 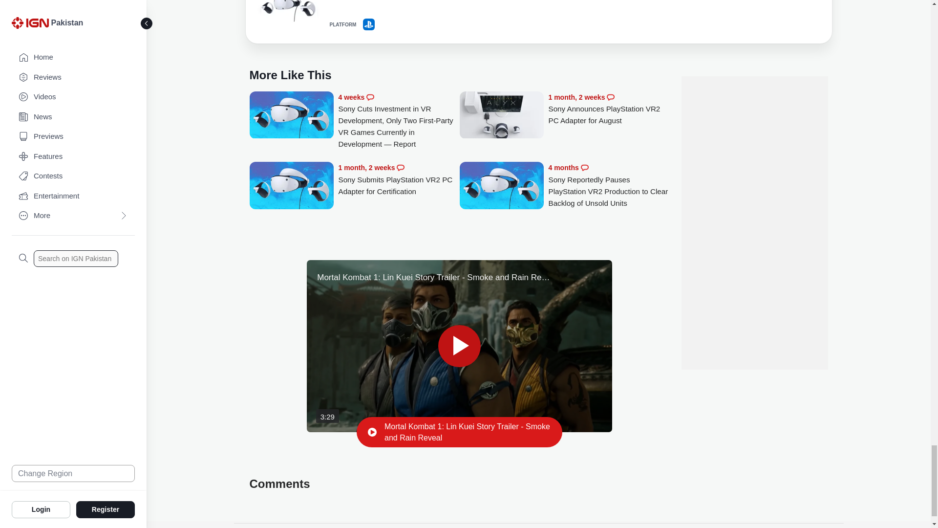 What do you see at coordinates (584, 167) in the screenshot?
I see `Comments` at bounding box center [584, 167].